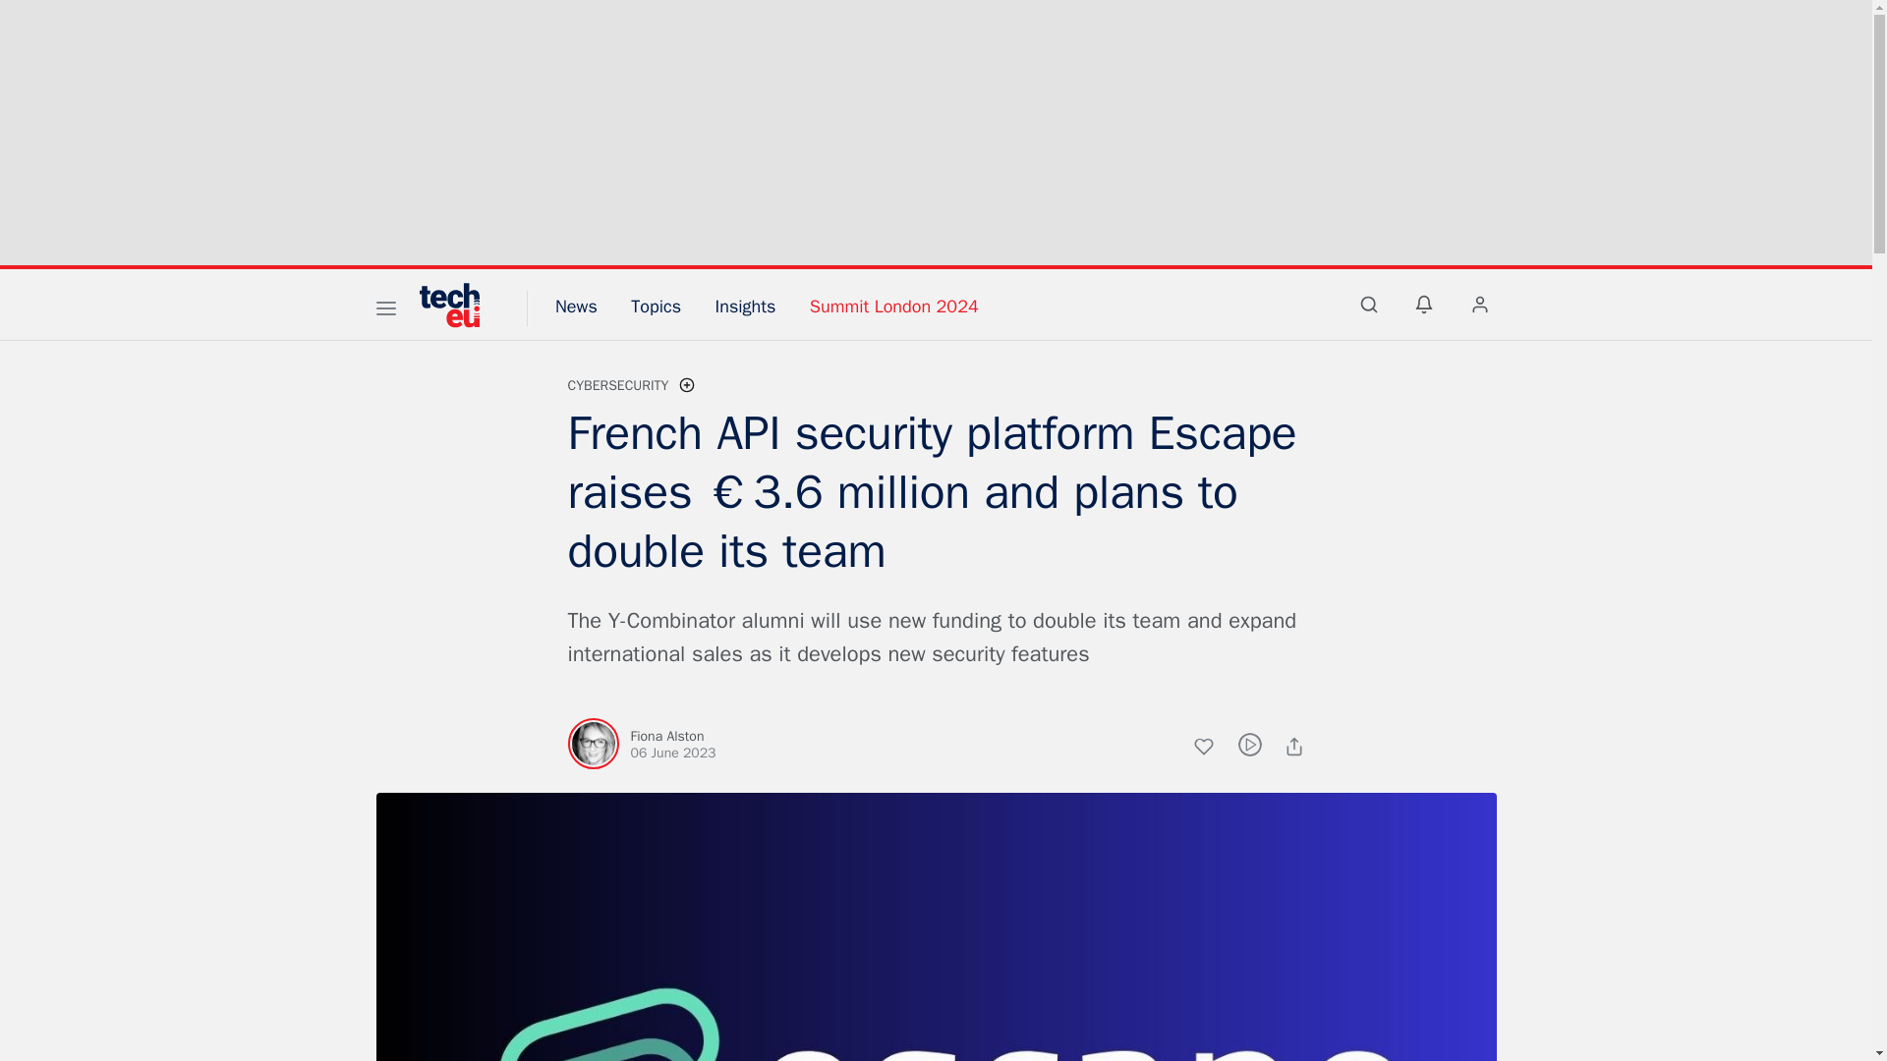 This screenshot has height=1061, width=1887. Describe the element at coordinates (576, 307) in the screenshot. I see `News` at that location.